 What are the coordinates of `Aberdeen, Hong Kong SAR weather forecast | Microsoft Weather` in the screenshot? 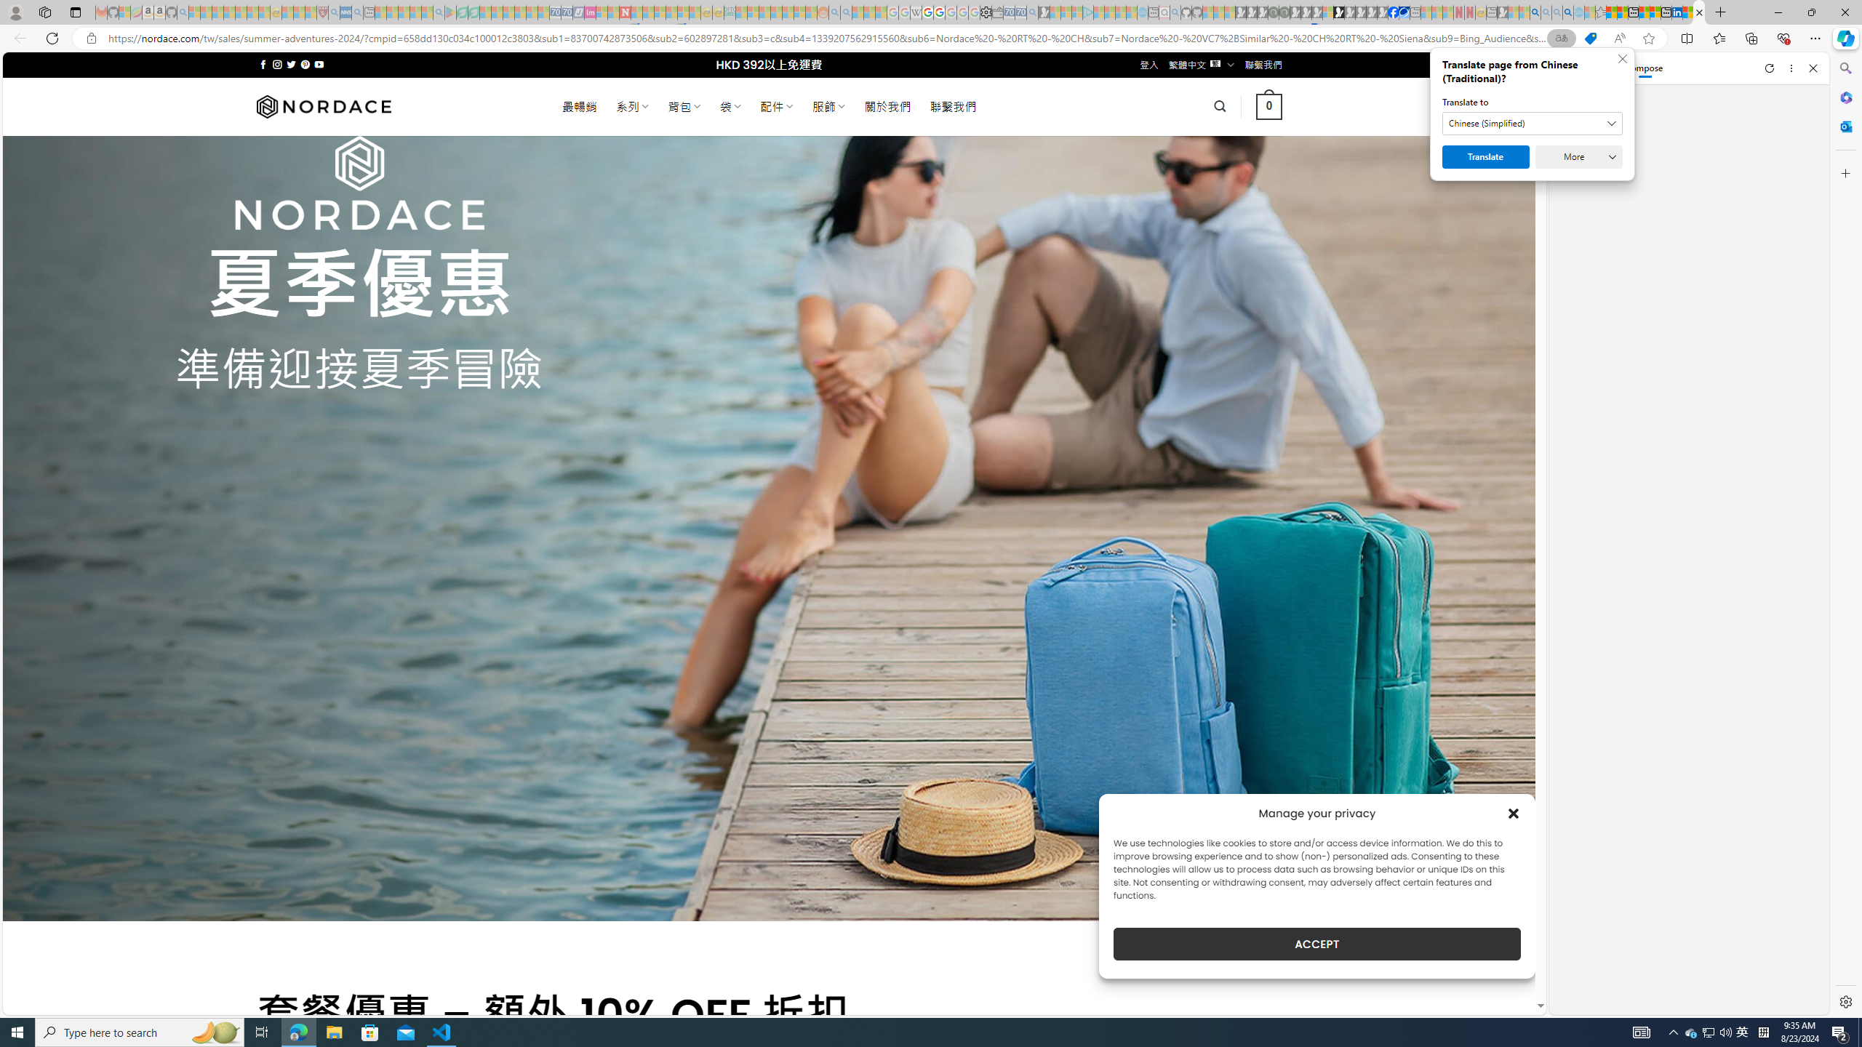 It's located at (1622, 12).